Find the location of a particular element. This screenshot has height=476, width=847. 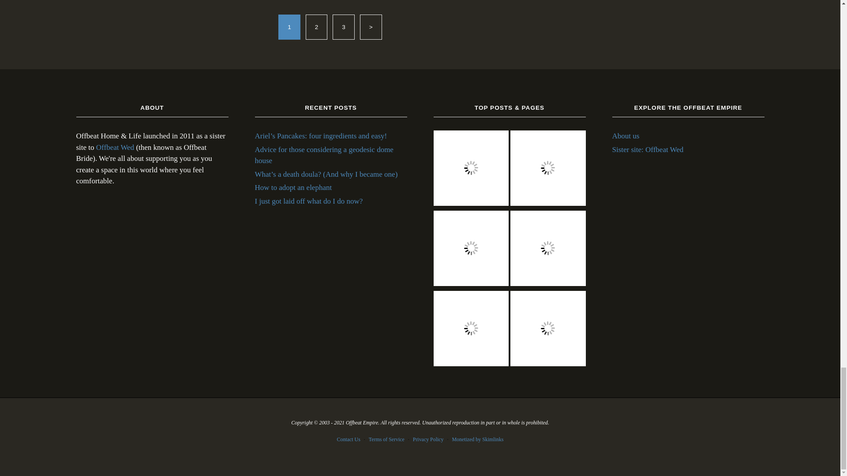

DIYing a vertical pumpkin patch in our tiny urban backyard is located at coordinates (548, 169).